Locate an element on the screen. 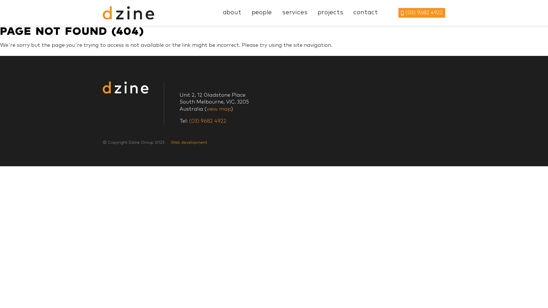  projects is located at coordinates (331, 13).